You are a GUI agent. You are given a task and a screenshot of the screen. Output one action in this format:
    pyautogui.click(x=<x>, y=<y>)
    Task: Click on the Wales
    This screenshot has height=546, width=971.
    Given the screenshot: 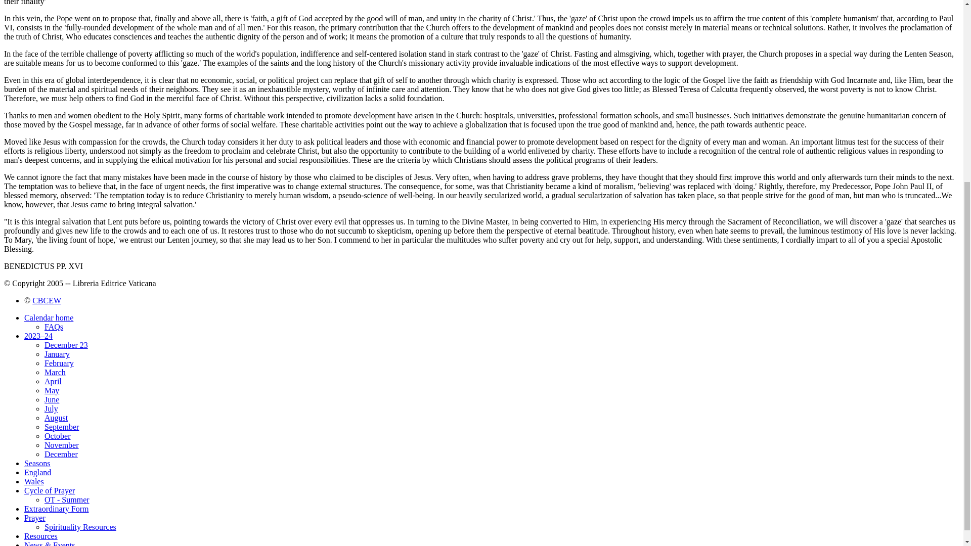 What is the action you would take?
    pyautogui.click(x=34, y=481)
    